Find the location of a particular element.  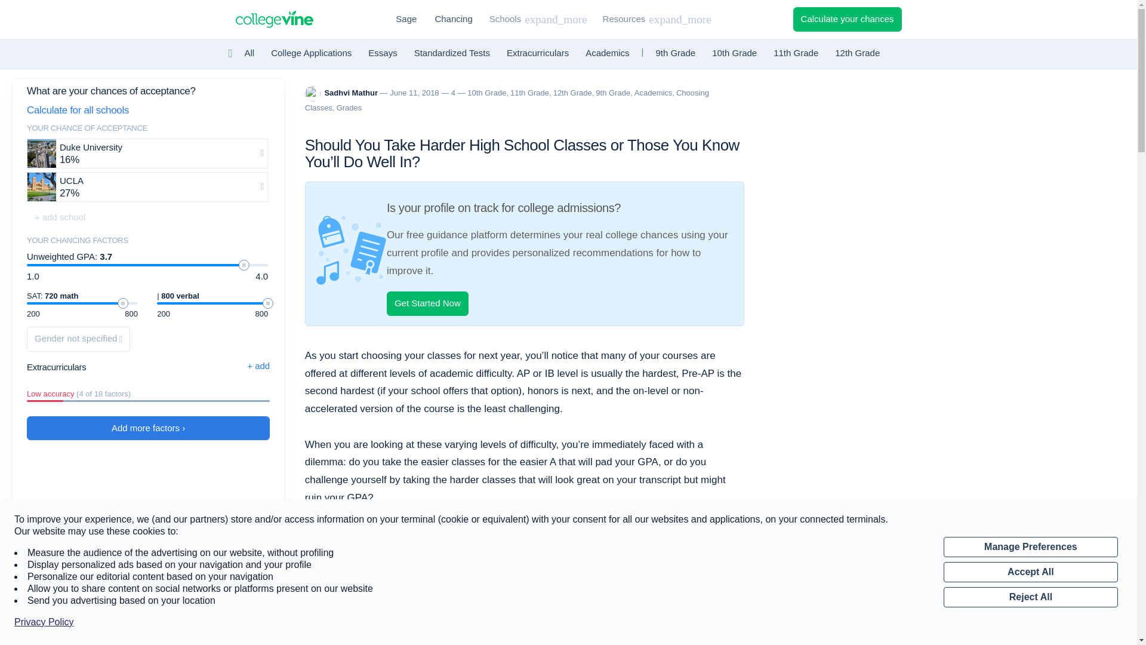

Reject All is located at coordinates (1030, 597).